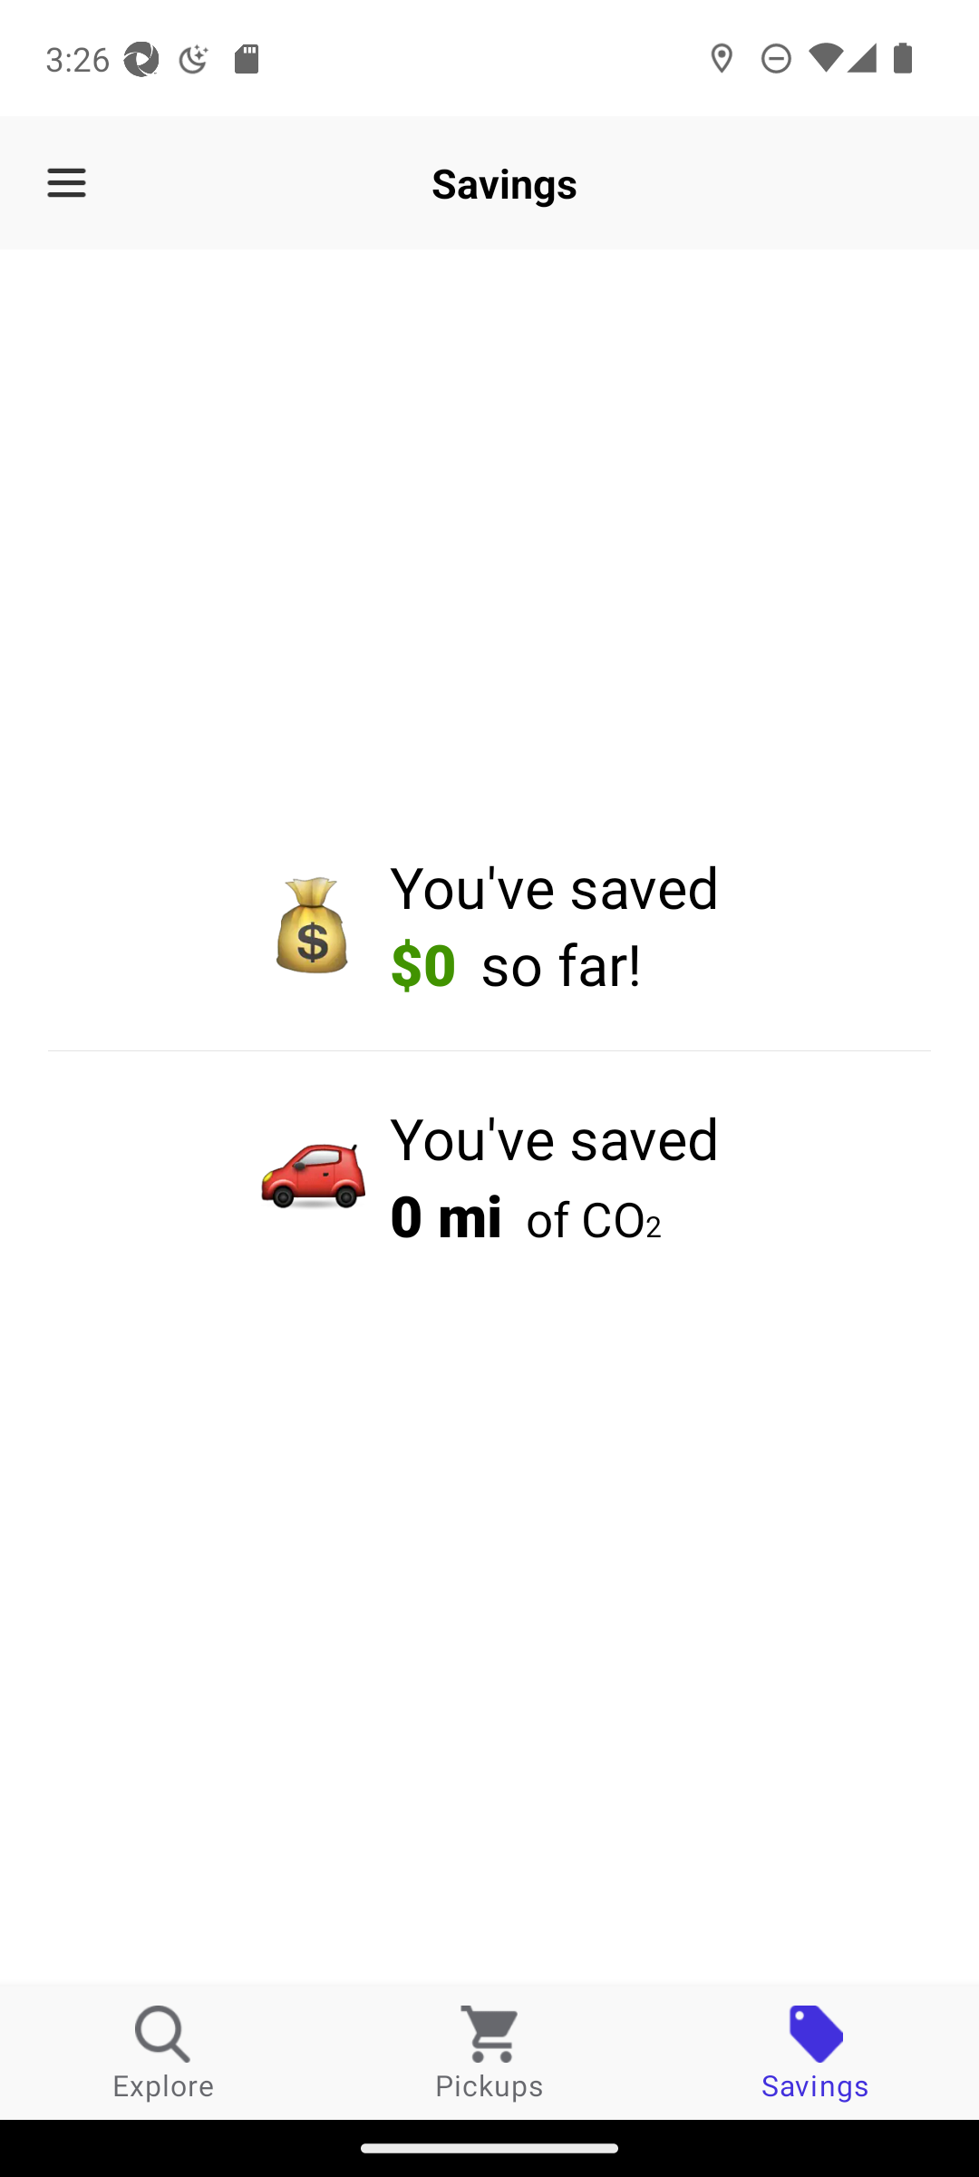  Describe the element at coordinates (489, 2052) in the screenshot. I see `Pickups` at that location.